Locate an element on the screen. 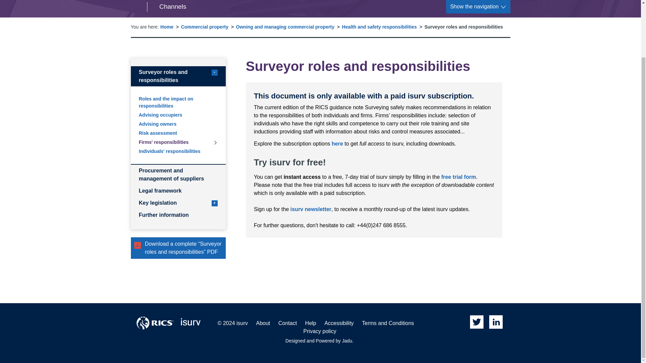 This screenshot has height=363, width=646. Risk assessment is located at coordinates (178, 133).